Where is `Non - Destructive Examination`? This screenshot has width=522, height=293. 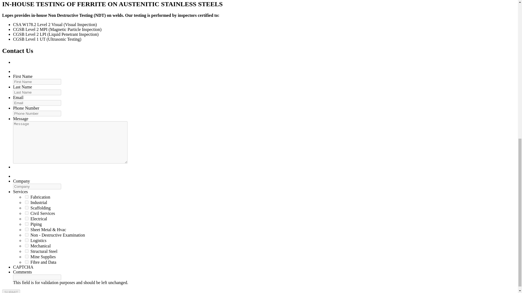 Non - Destructive Examination is located at coordinates (27, 234).